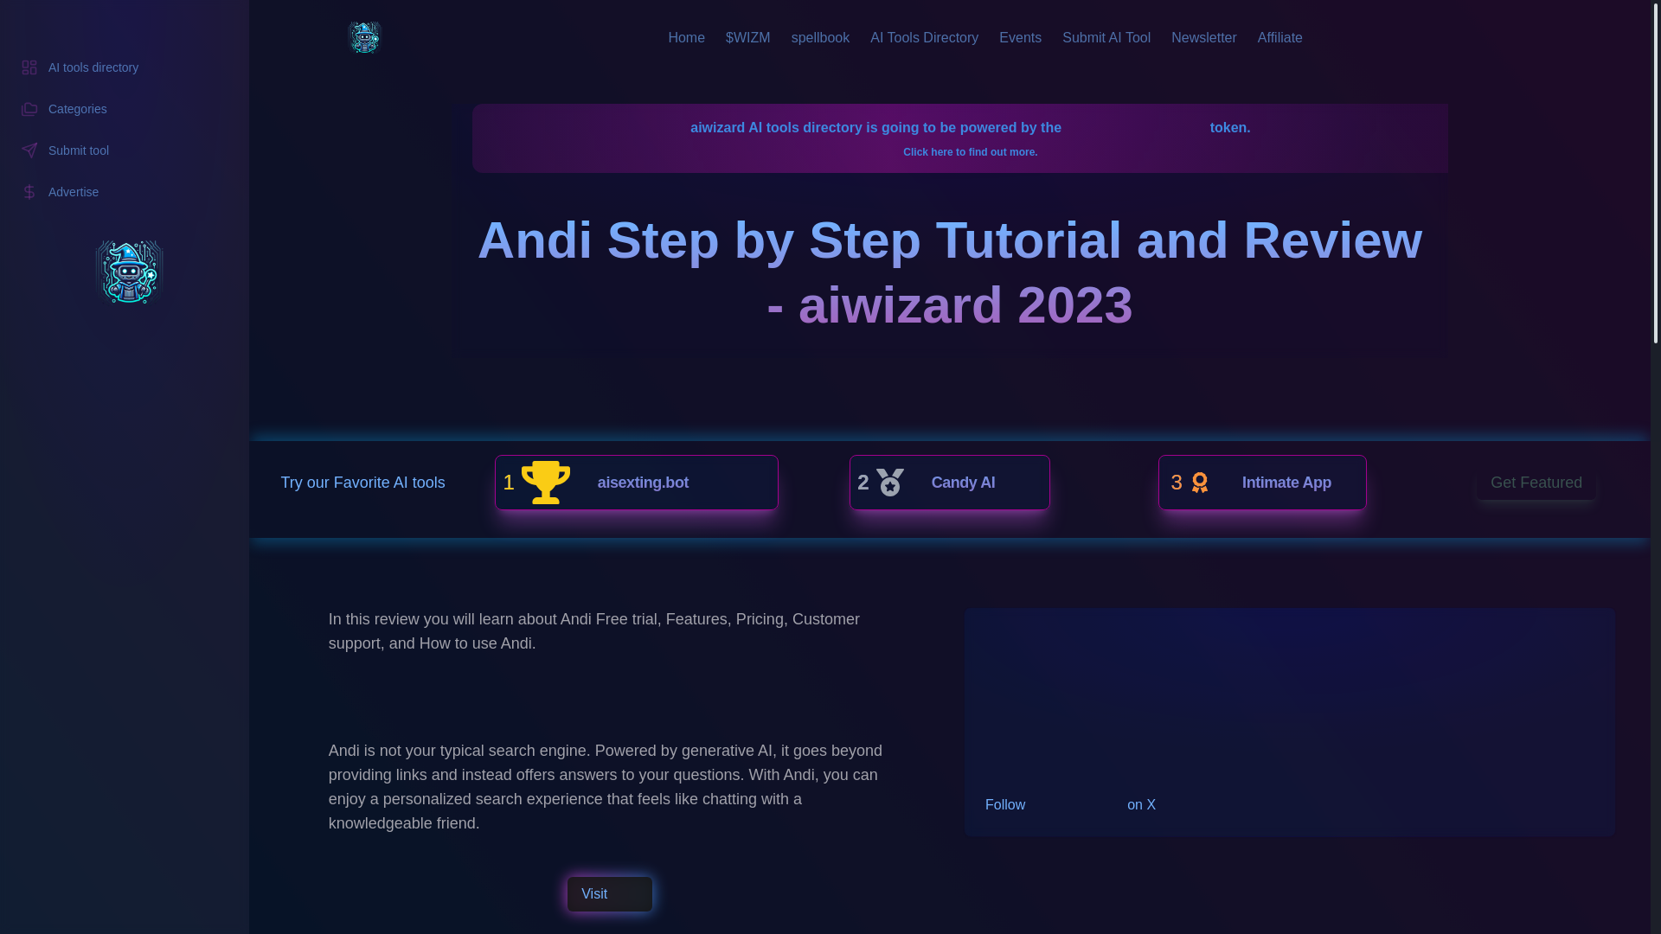 The image size is (1661, 934). What do you see at coordinates (1262, 482) in the screenshot?
I see `How to use Andi Step by Step` at bounding box center [1262, 482].